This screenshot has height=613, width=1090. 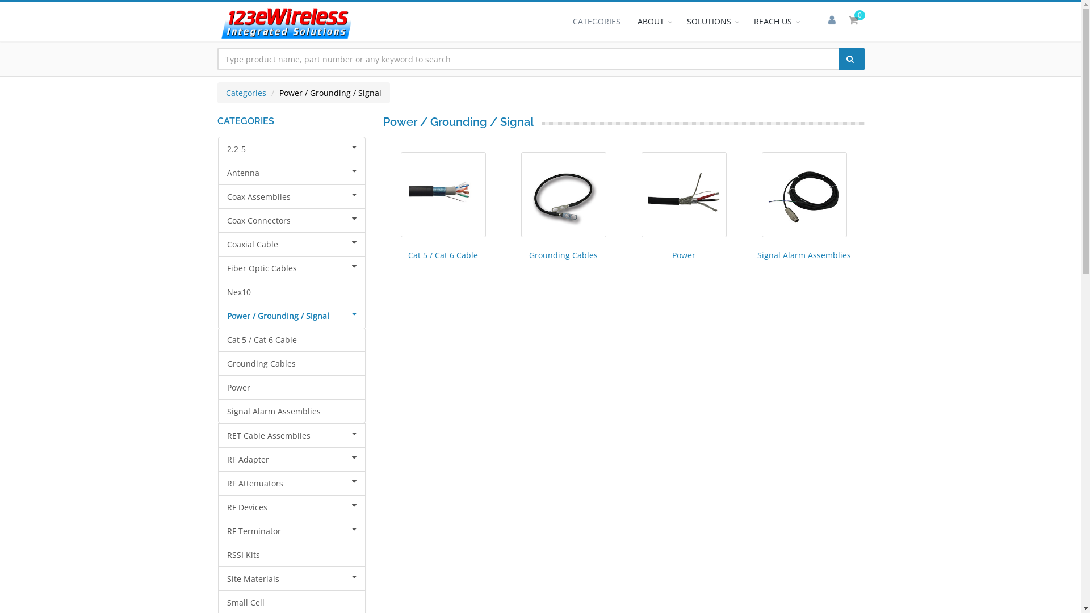 What do you see at coordinates (292, 173) in the screenshot?
I see `Antenna` at bounding box center [292, 173].